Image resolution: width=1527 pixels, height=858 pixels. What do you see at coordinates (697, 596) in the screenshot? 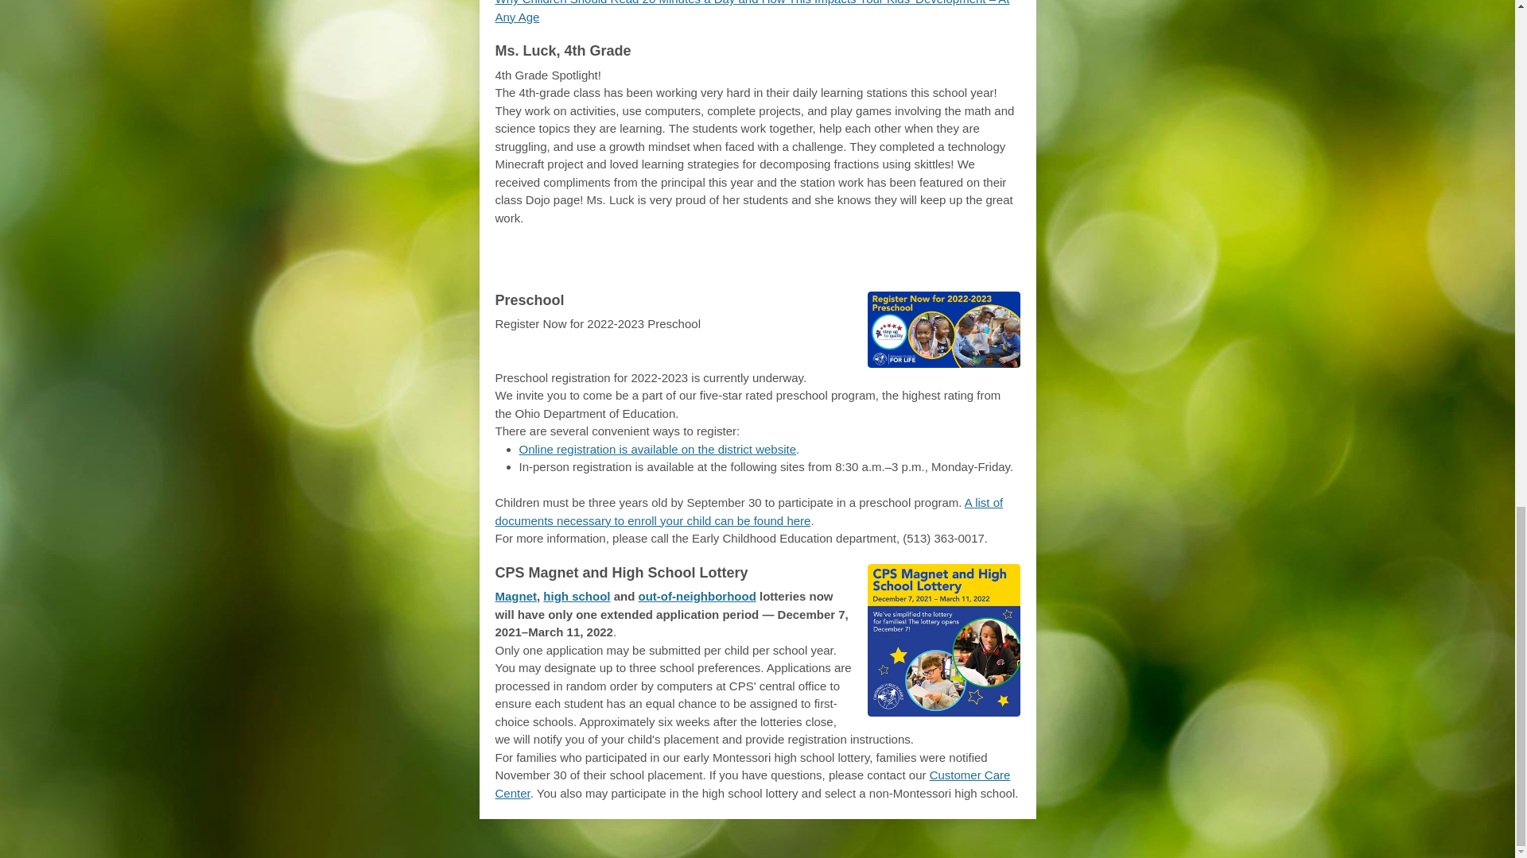
I see `out-of-neighborhood` at bounding box center [697, 596].